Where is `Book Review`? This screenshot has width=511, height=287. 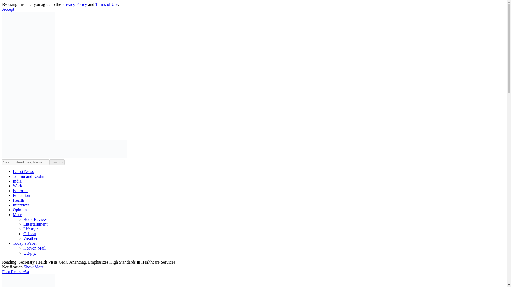
Book Review is located at coordinates (35, 219).